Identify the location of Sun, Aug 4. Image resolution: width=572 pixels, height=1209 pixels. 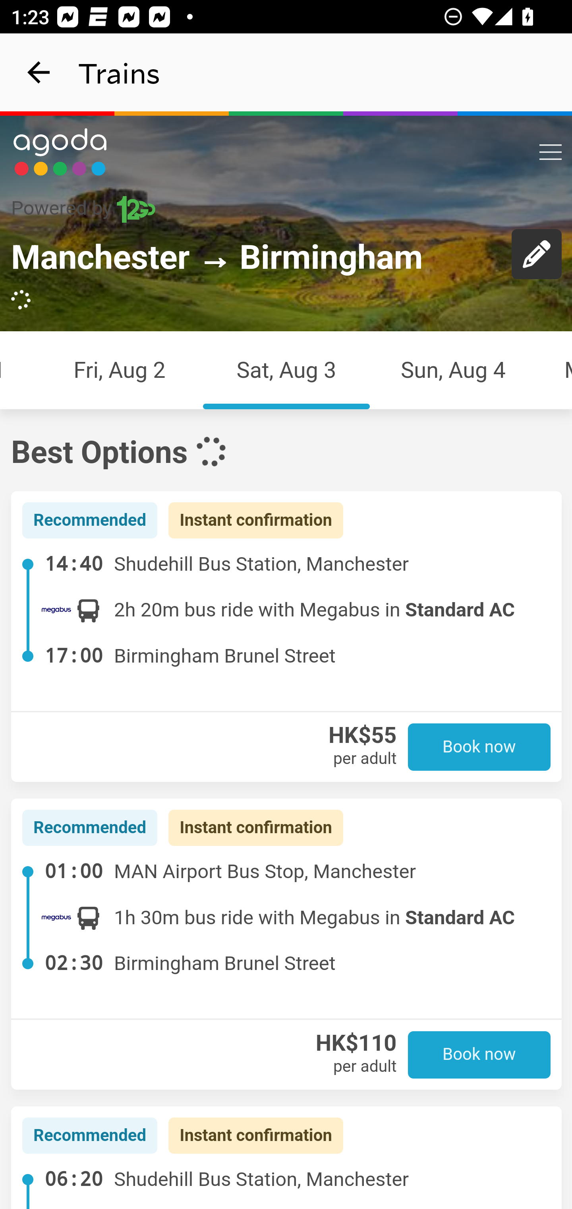
(454, 369).